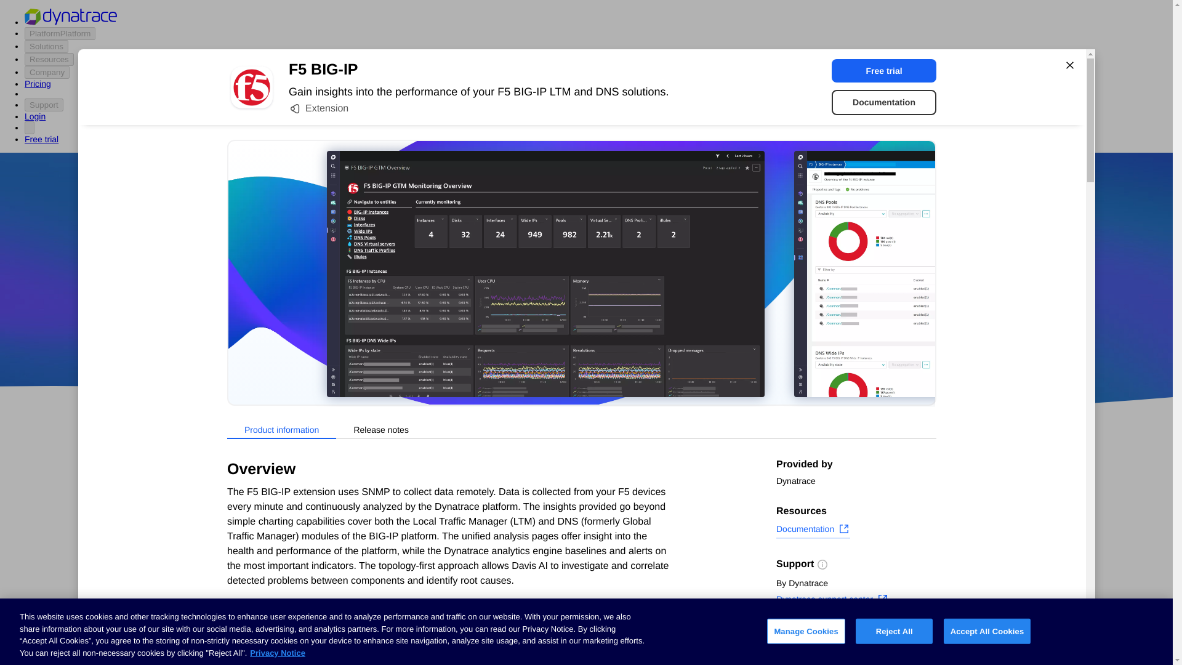  What do you see at coordinates (733, 340) in the screenshot?
I see `Open source` at bounding box center [733, 340].